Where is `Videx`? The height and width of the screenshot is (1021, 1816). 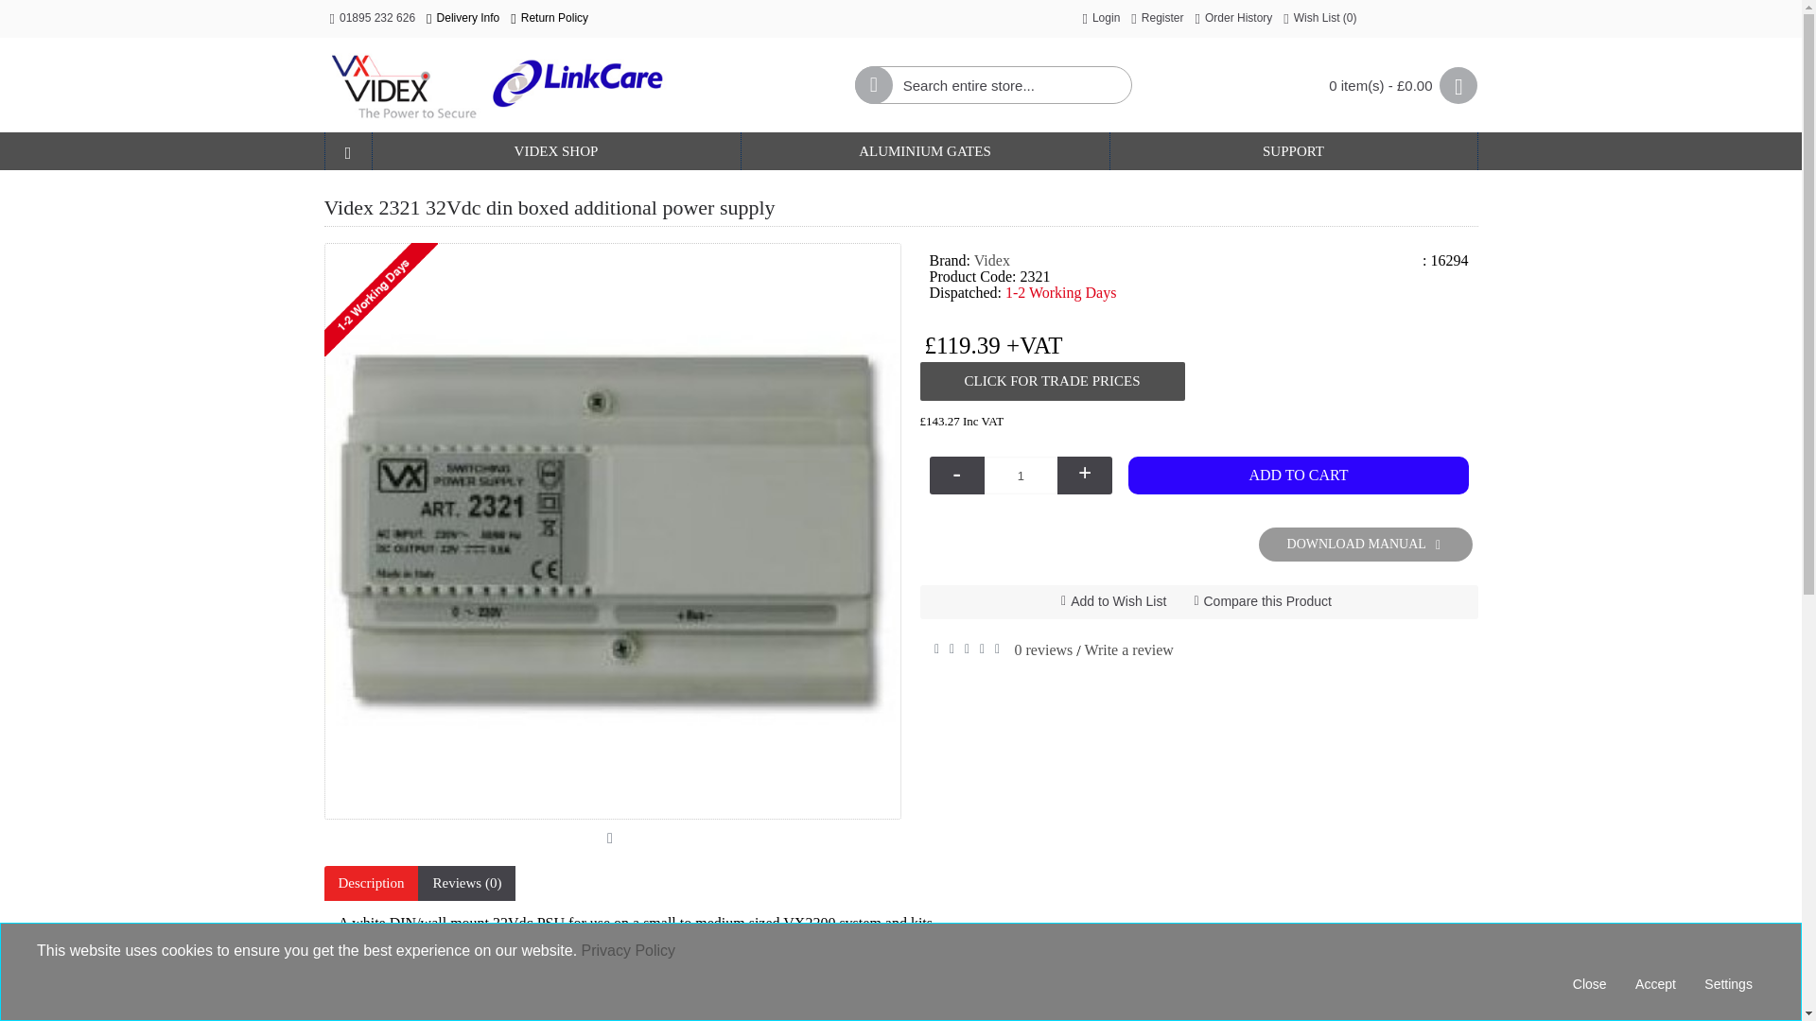
Videx is located at coordinates (496, 83).